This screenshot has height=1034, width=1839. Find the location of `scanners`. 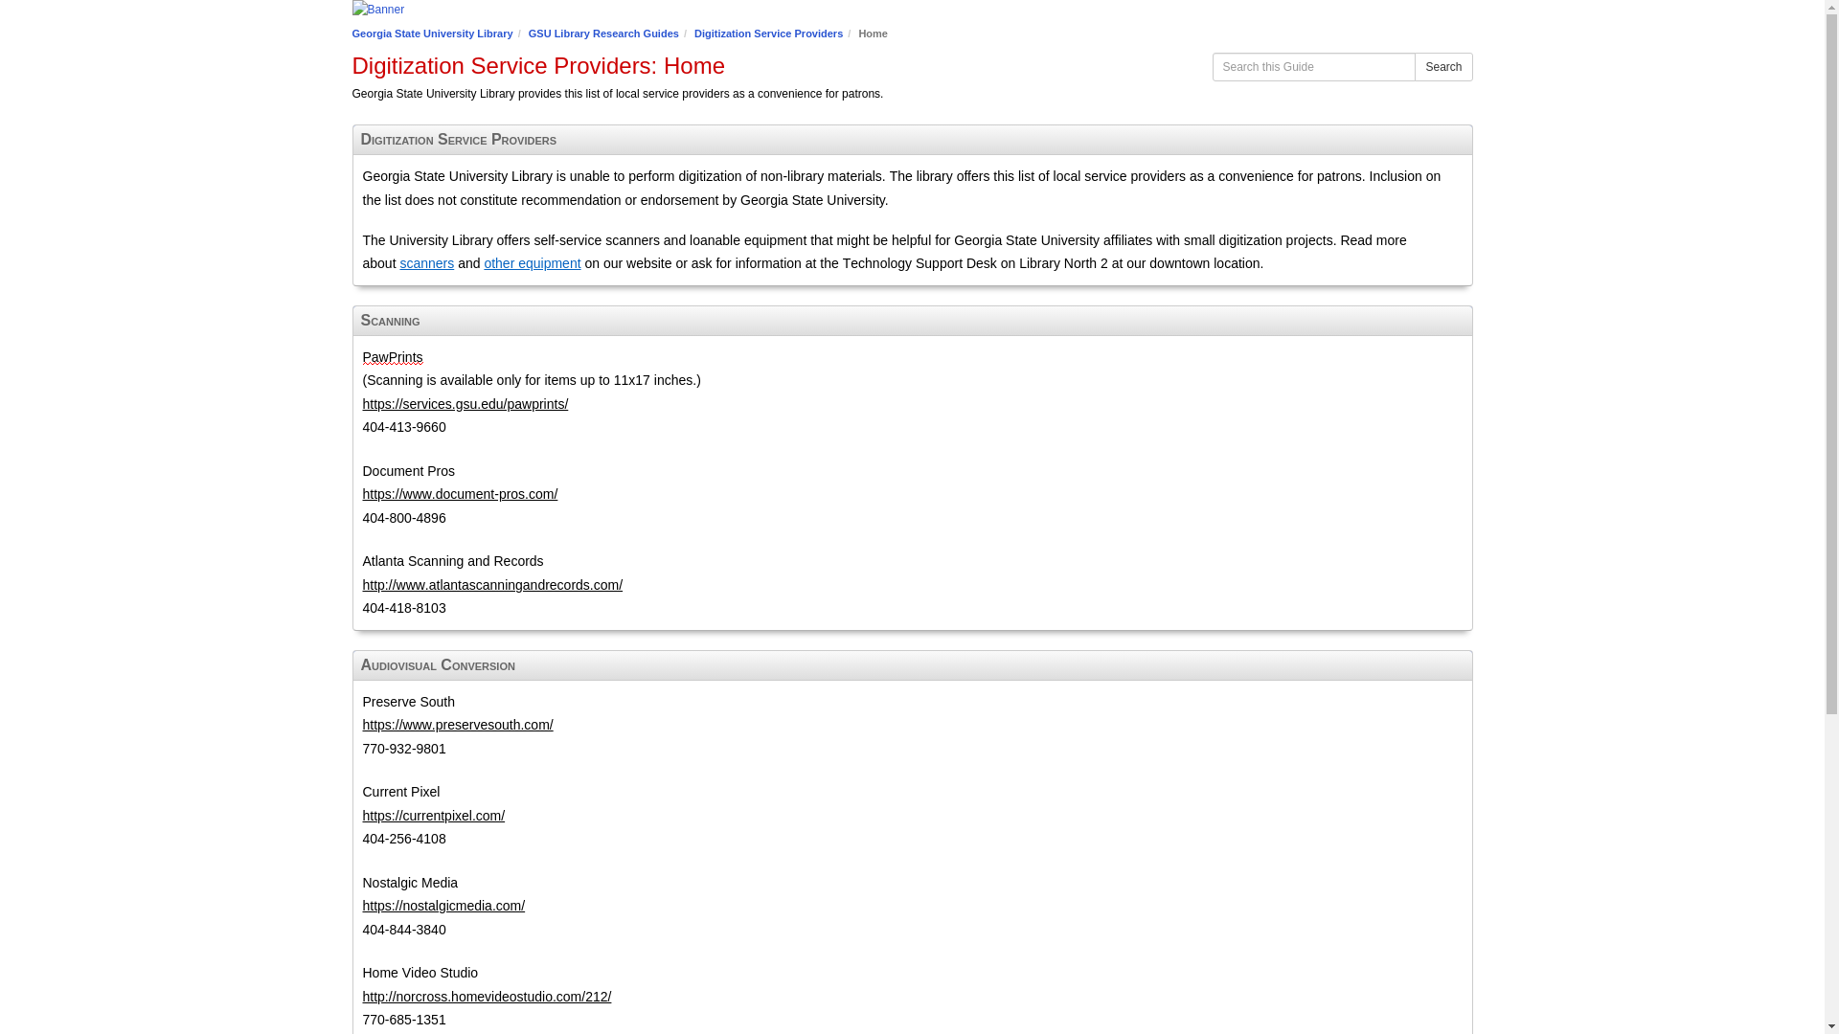

scanners is located at coordinates (426, 262).